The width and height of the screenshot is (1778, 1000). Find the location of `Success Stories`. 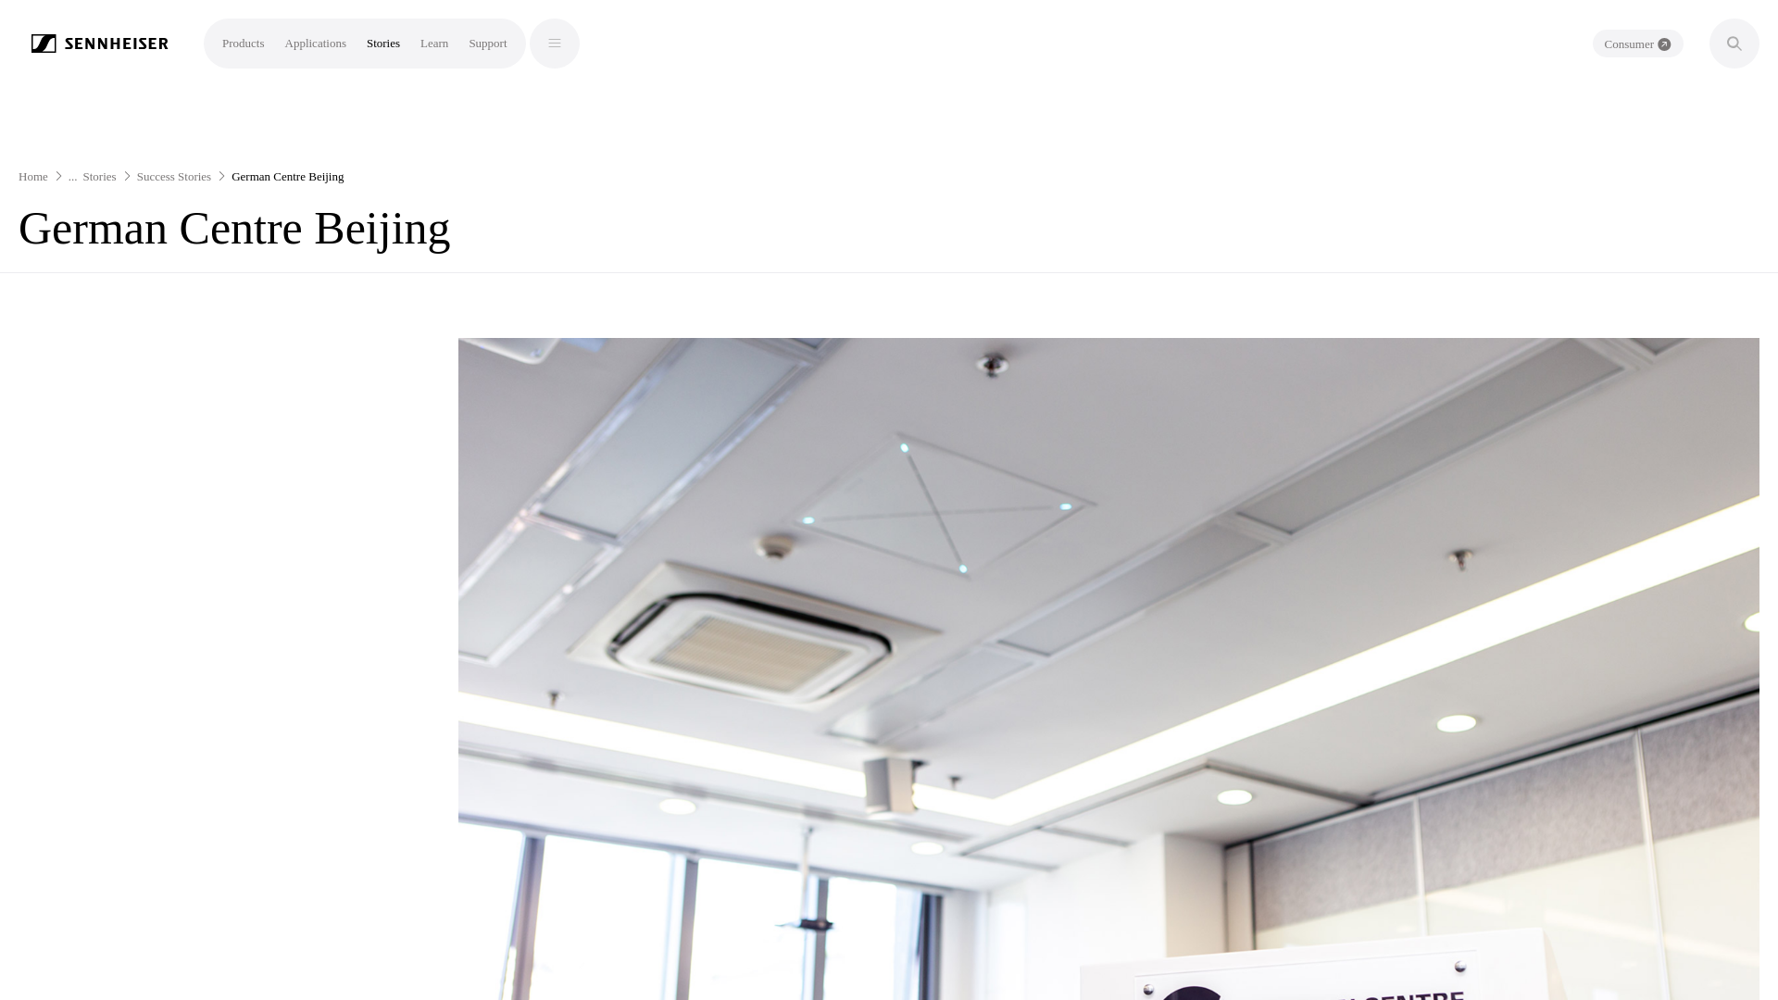

Success Stories is located at coordinates (174, 176).